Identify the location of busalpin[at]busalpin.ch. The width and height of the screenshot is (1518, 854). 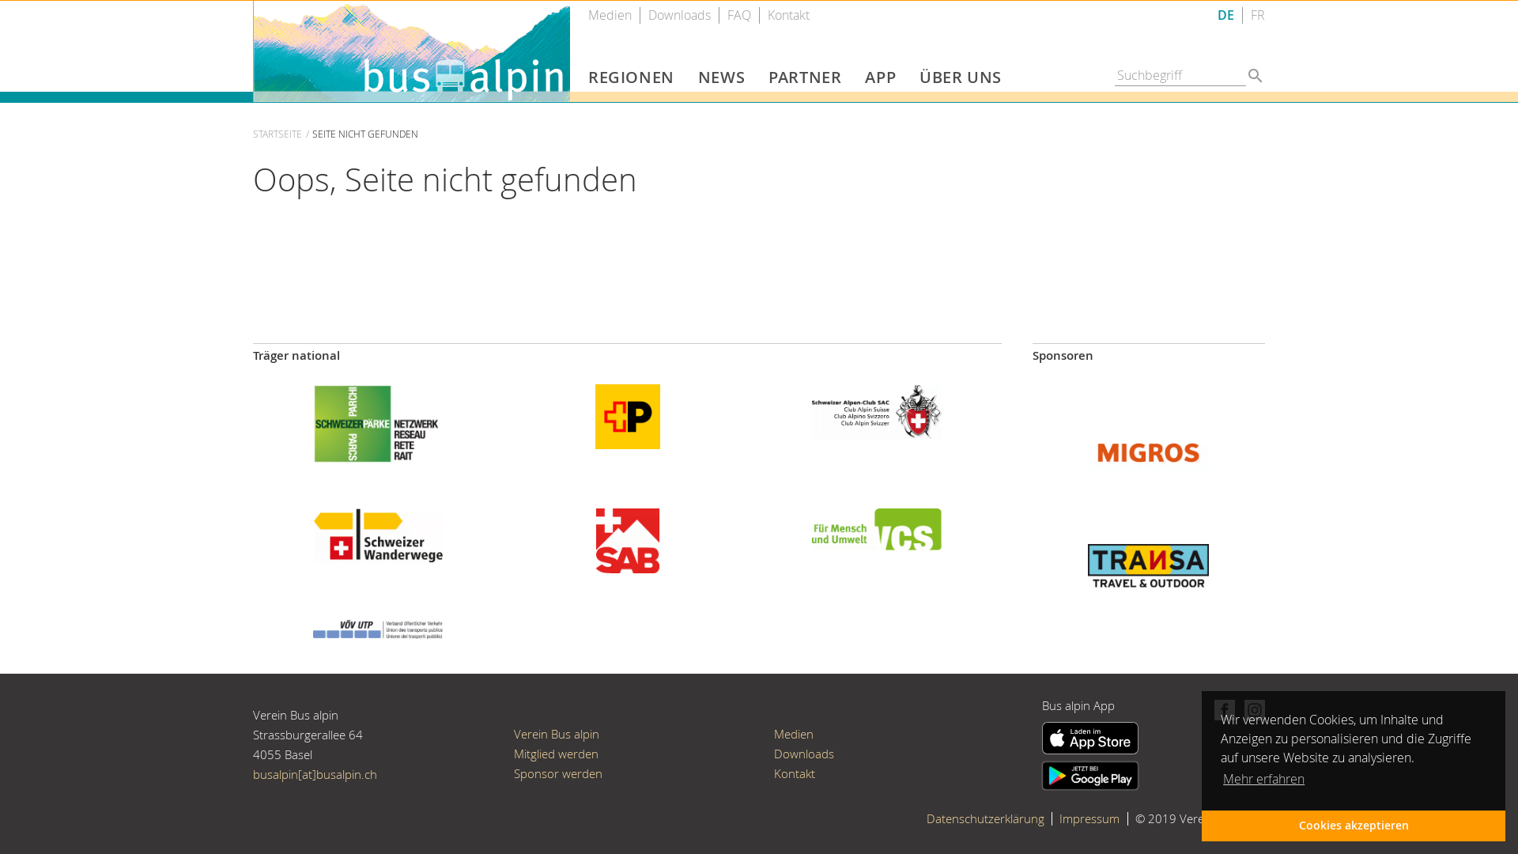
(315, 774).